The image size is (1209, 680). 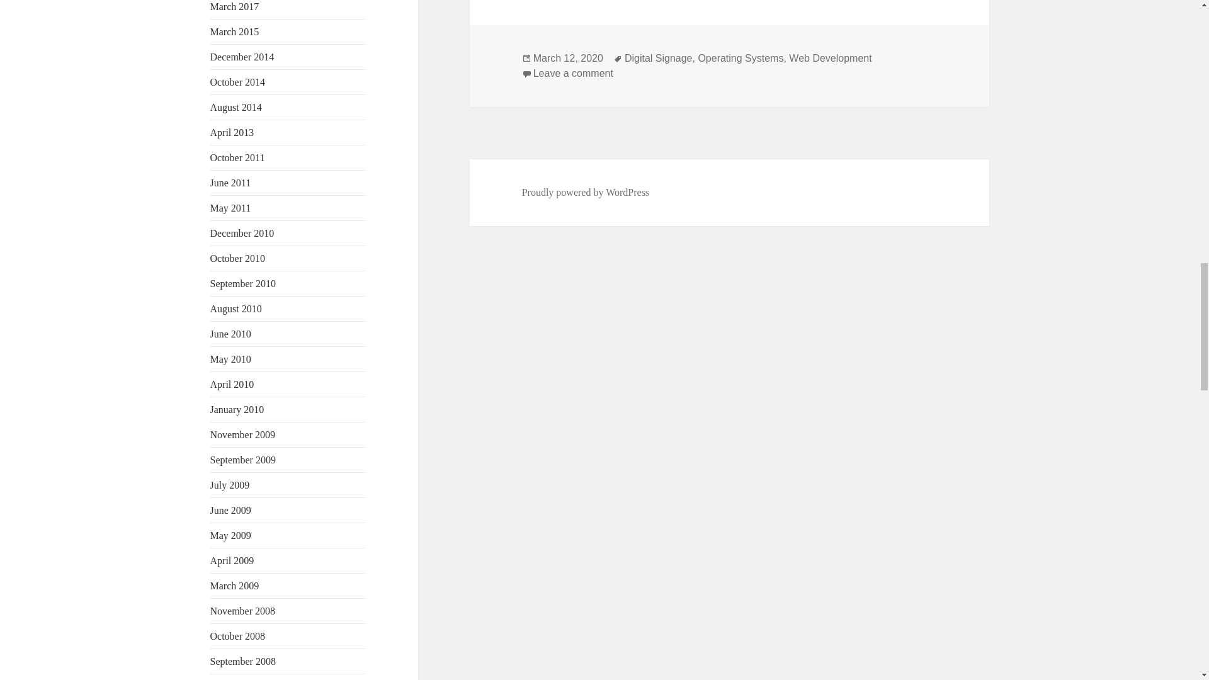 I want to click on April 2013, so click(x=232, y=132).